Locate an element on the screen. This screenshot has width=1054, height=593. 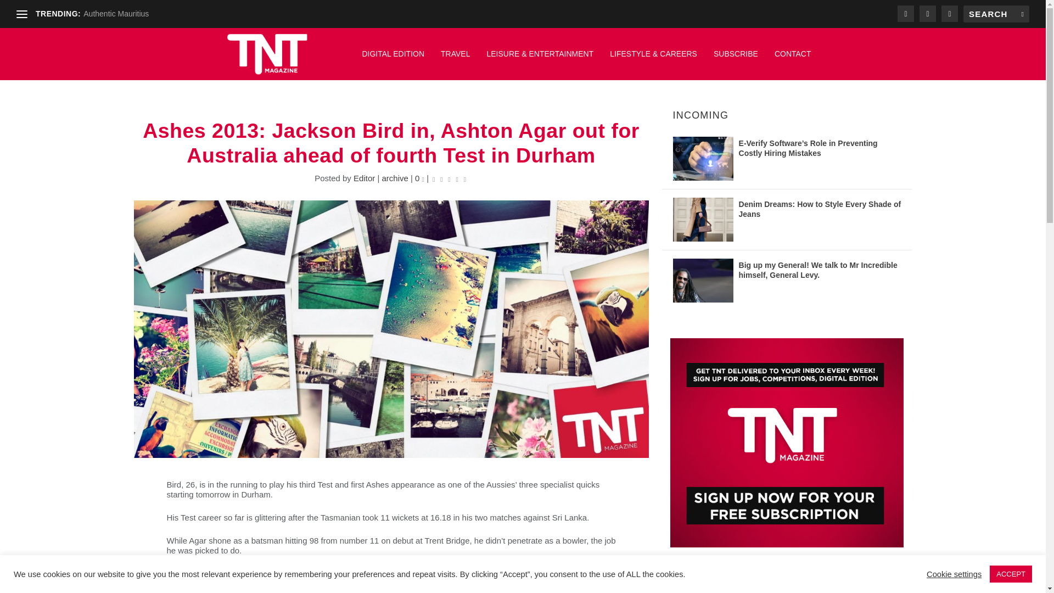
Posts by Editor is located at coordinates (364, 178).